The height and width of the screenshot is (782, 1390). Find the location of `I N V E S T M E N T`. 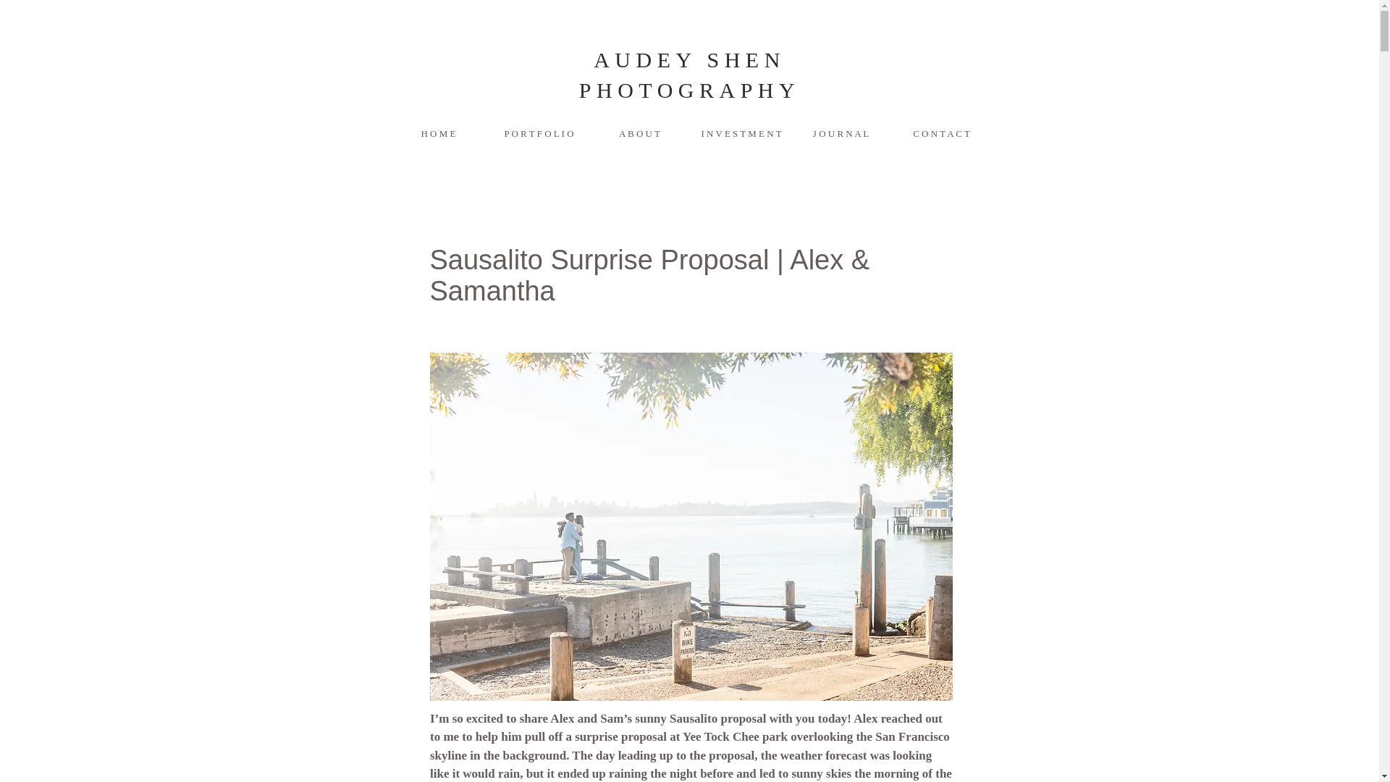

I N V E S T M E N T is located at coordinates (739, 133).